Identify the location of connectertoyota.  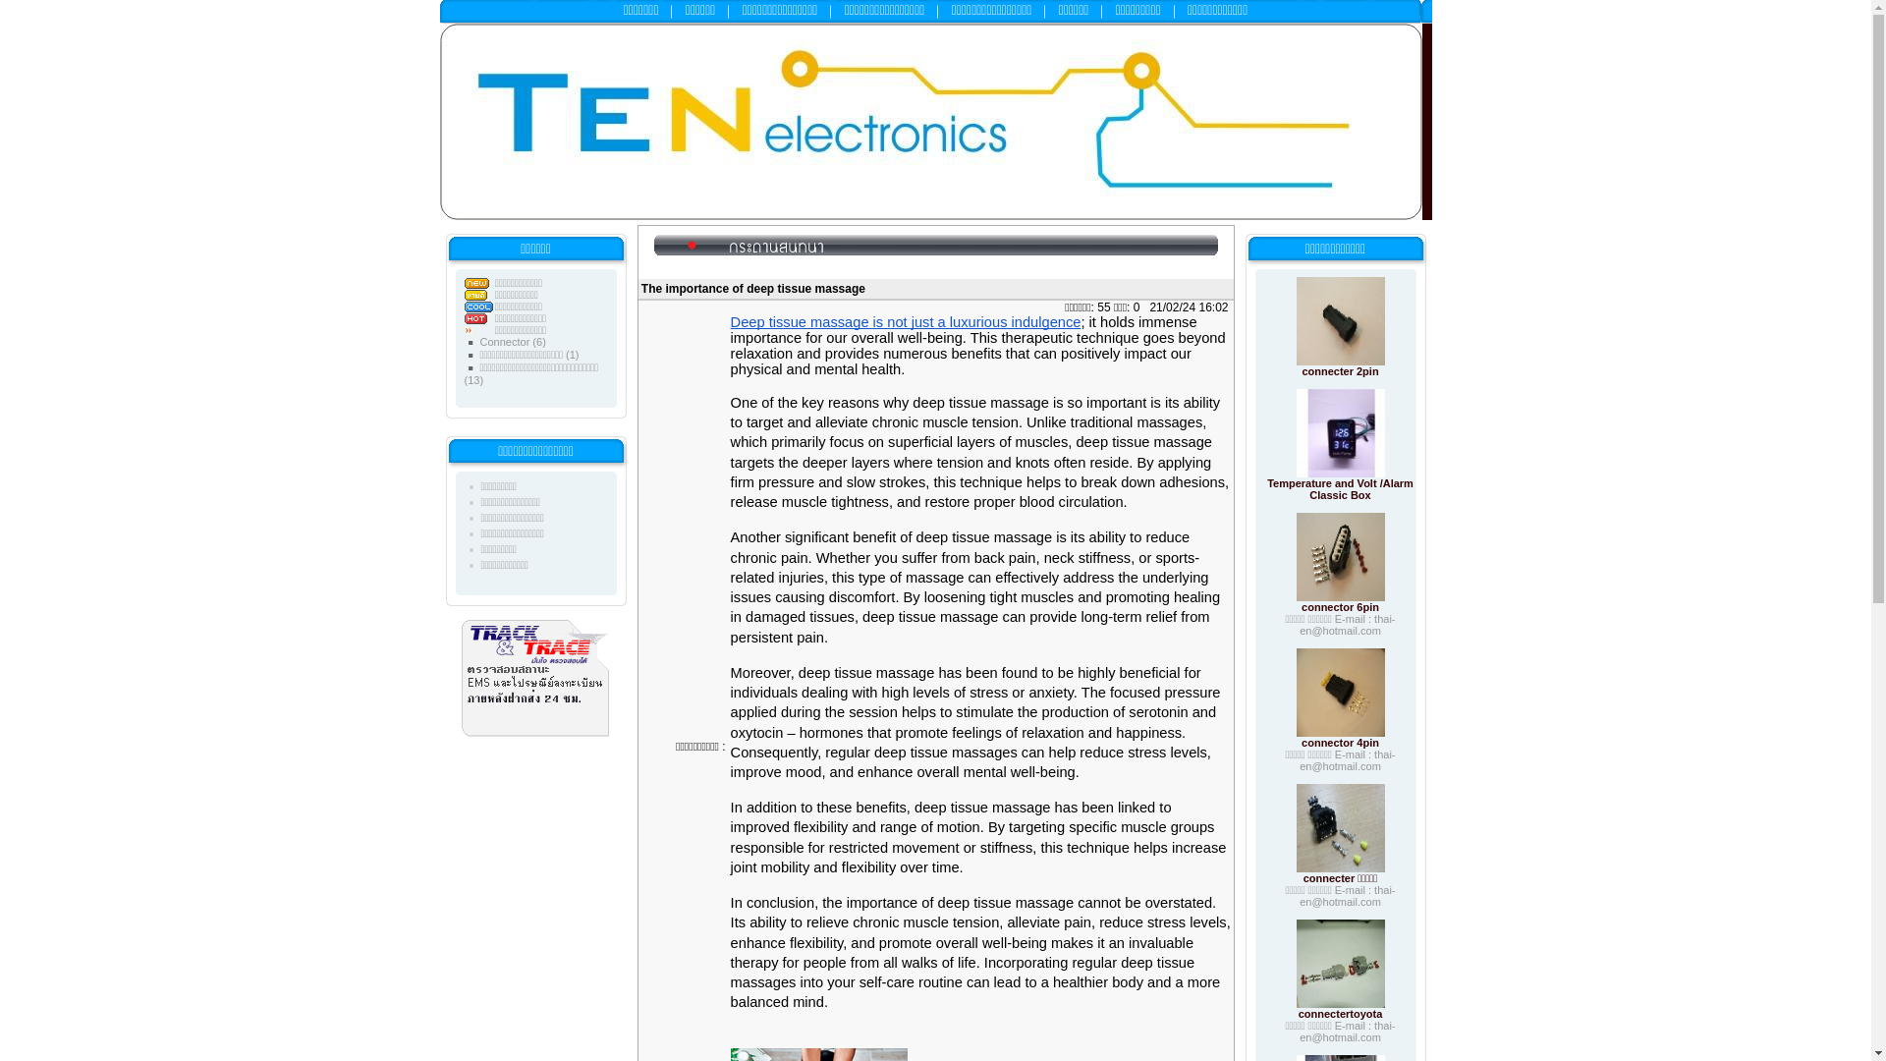
(1340, 1014).